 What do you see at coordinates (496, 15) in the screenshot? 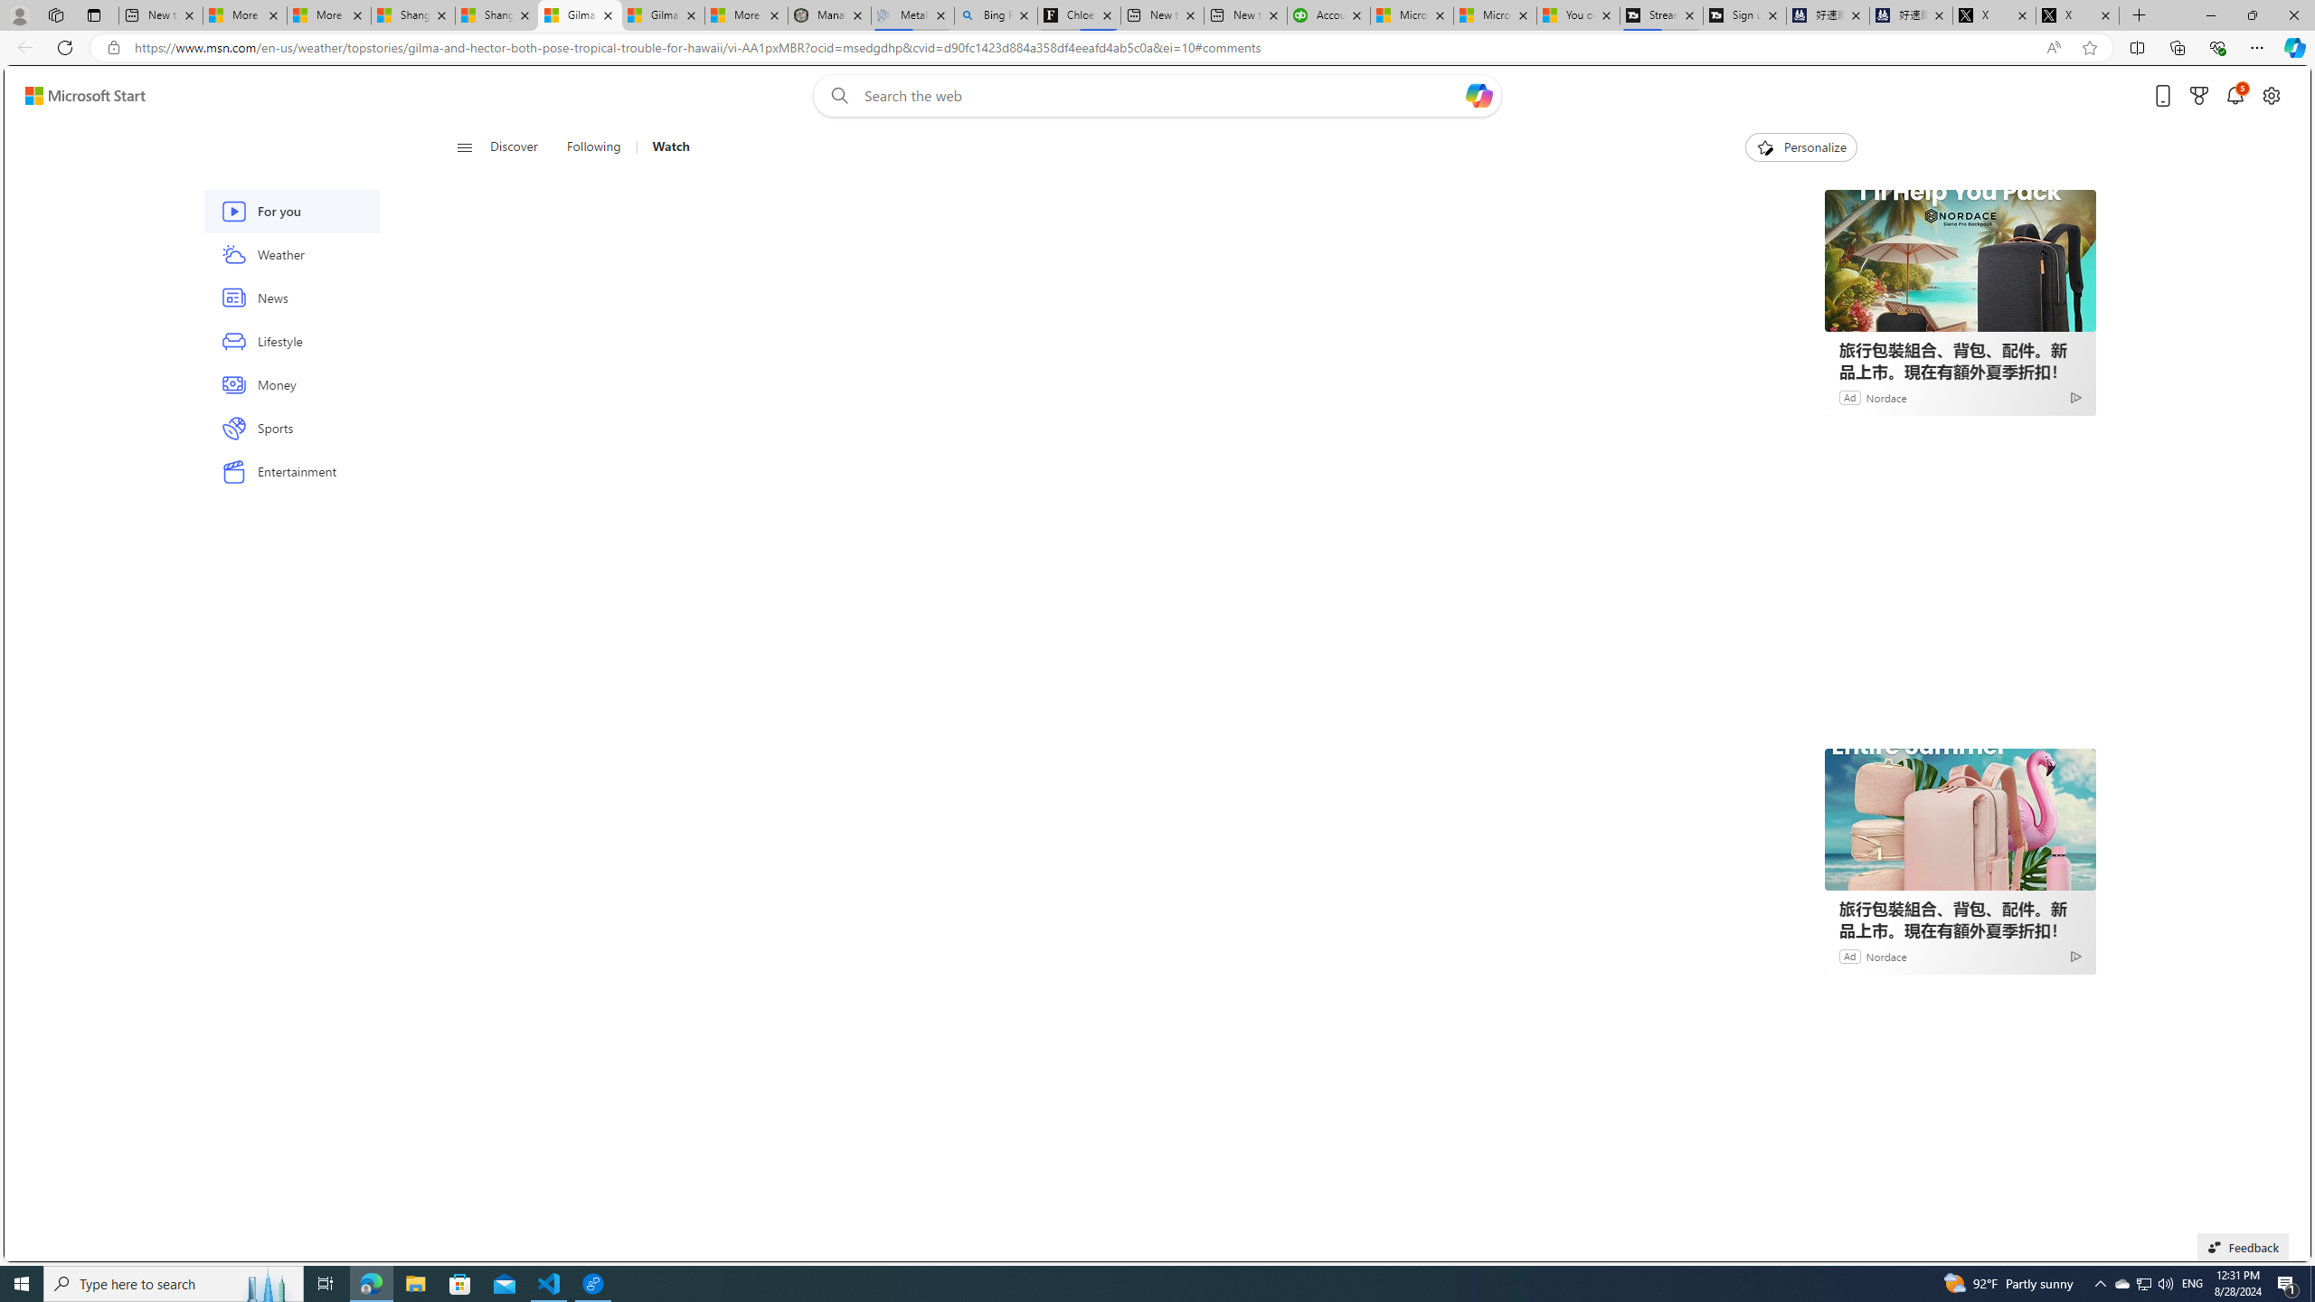
I see `Shanghai, China weather forecast | Microsoft Weather` at bounding box center [496, 15].